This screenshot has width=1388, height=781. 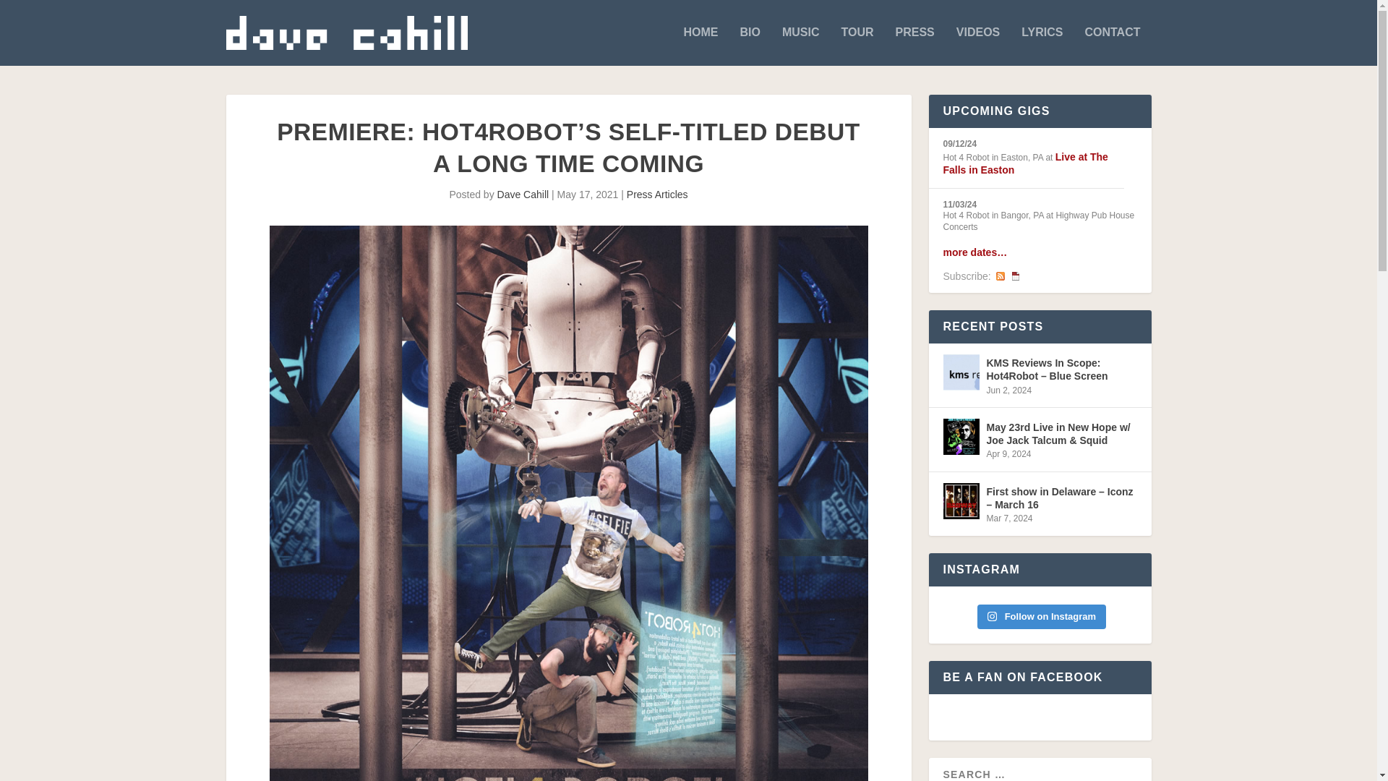 What do you see at coordinates (914, 46) in the screenshot?
I see `PRESS` at bounding box center [914, 46].